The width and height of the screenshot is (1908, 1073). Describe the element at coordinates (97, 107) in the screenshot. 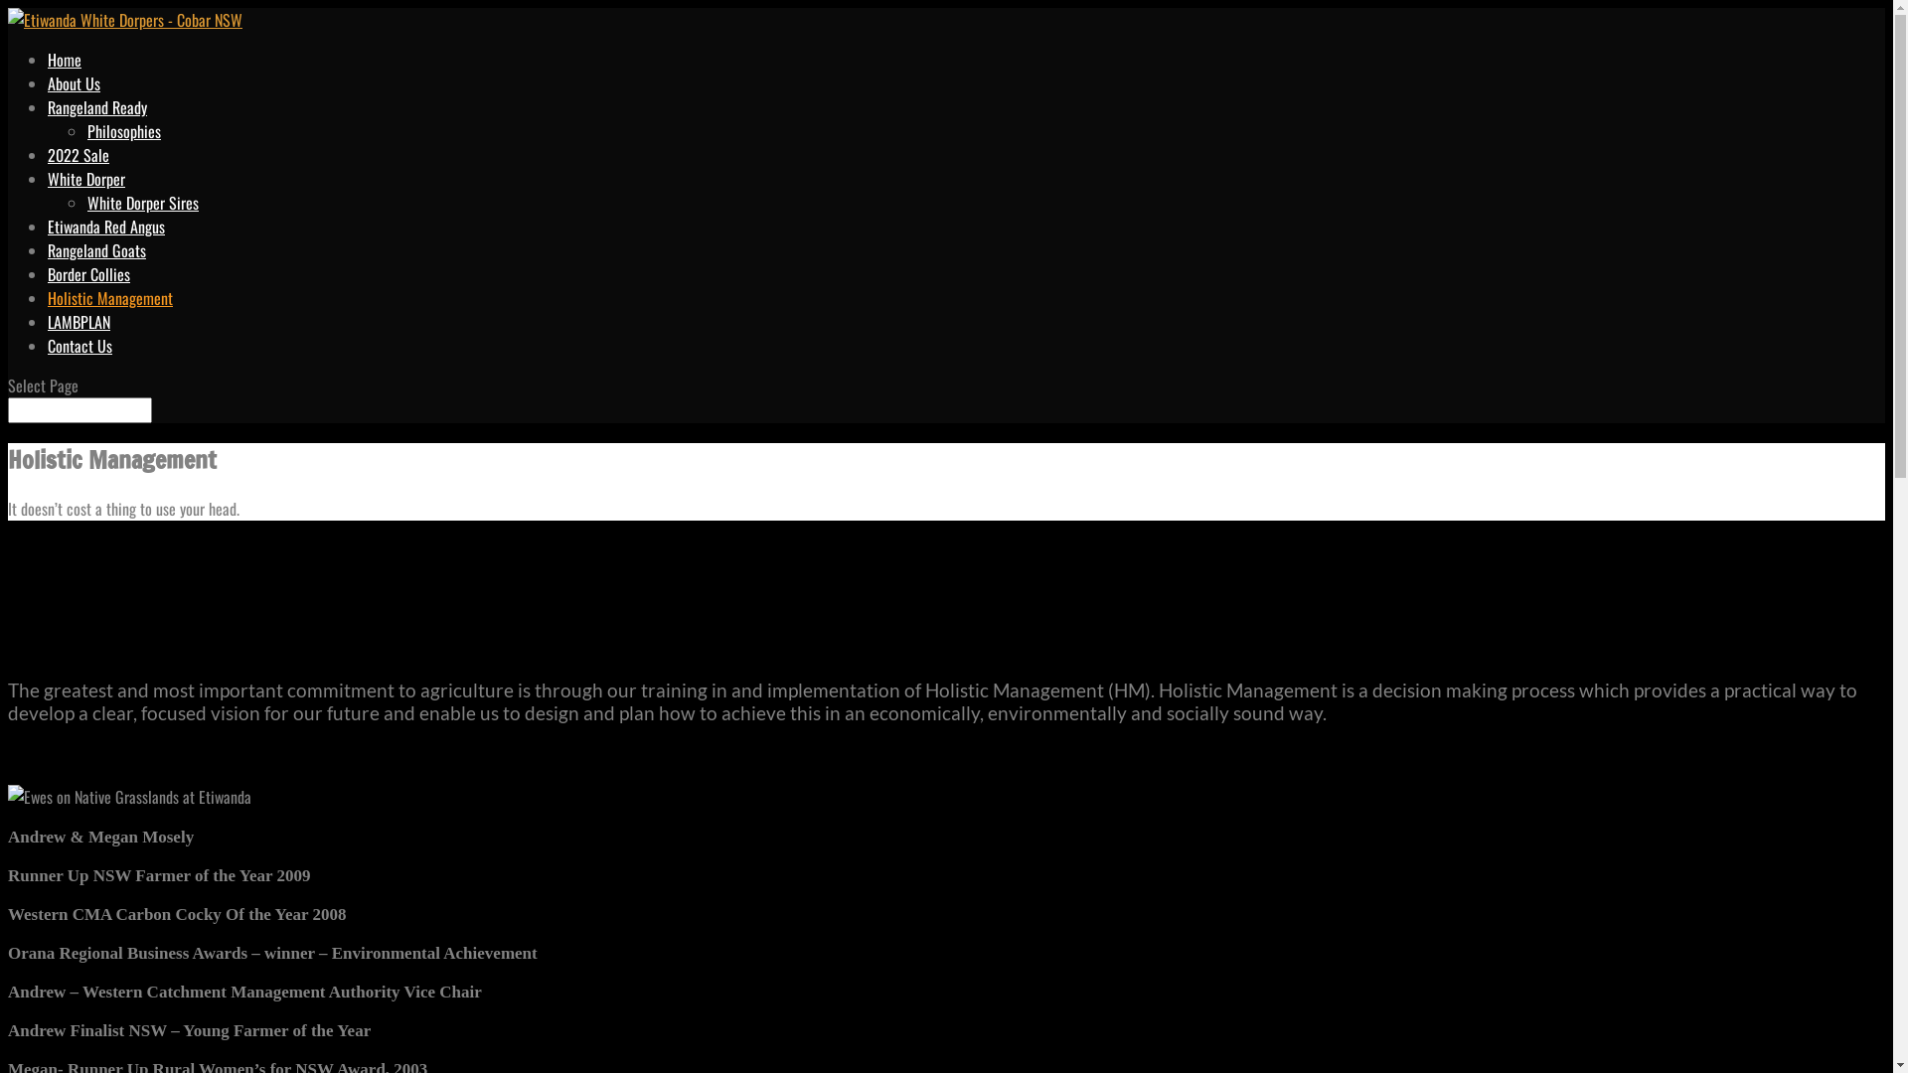

I see `Rangeland Ready` at that location.